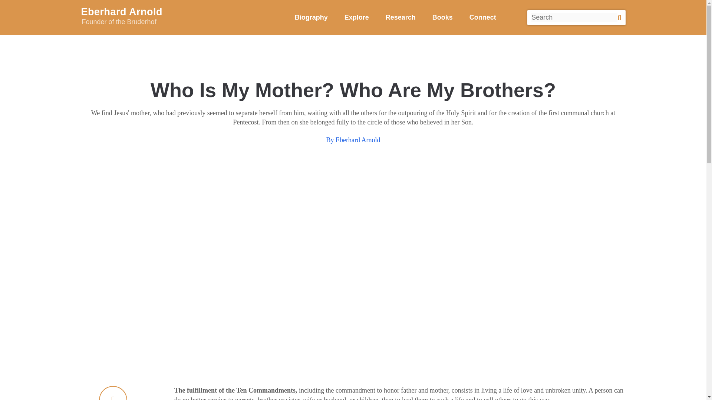 The height and width of the screenshot is (400, 712). What do you see at coordinates (113, 393) in the screenshot?
I see `Share` at bounding box center [113, 393].